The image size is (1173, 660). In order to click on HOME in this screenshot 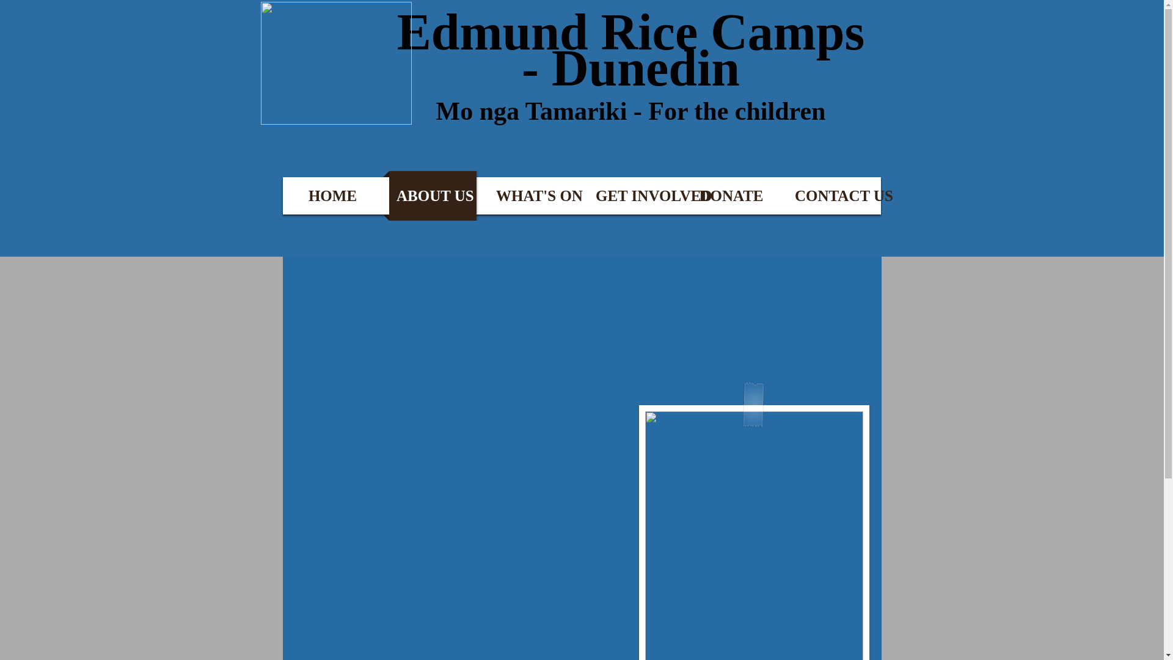, I will do `click(332, 196)`.